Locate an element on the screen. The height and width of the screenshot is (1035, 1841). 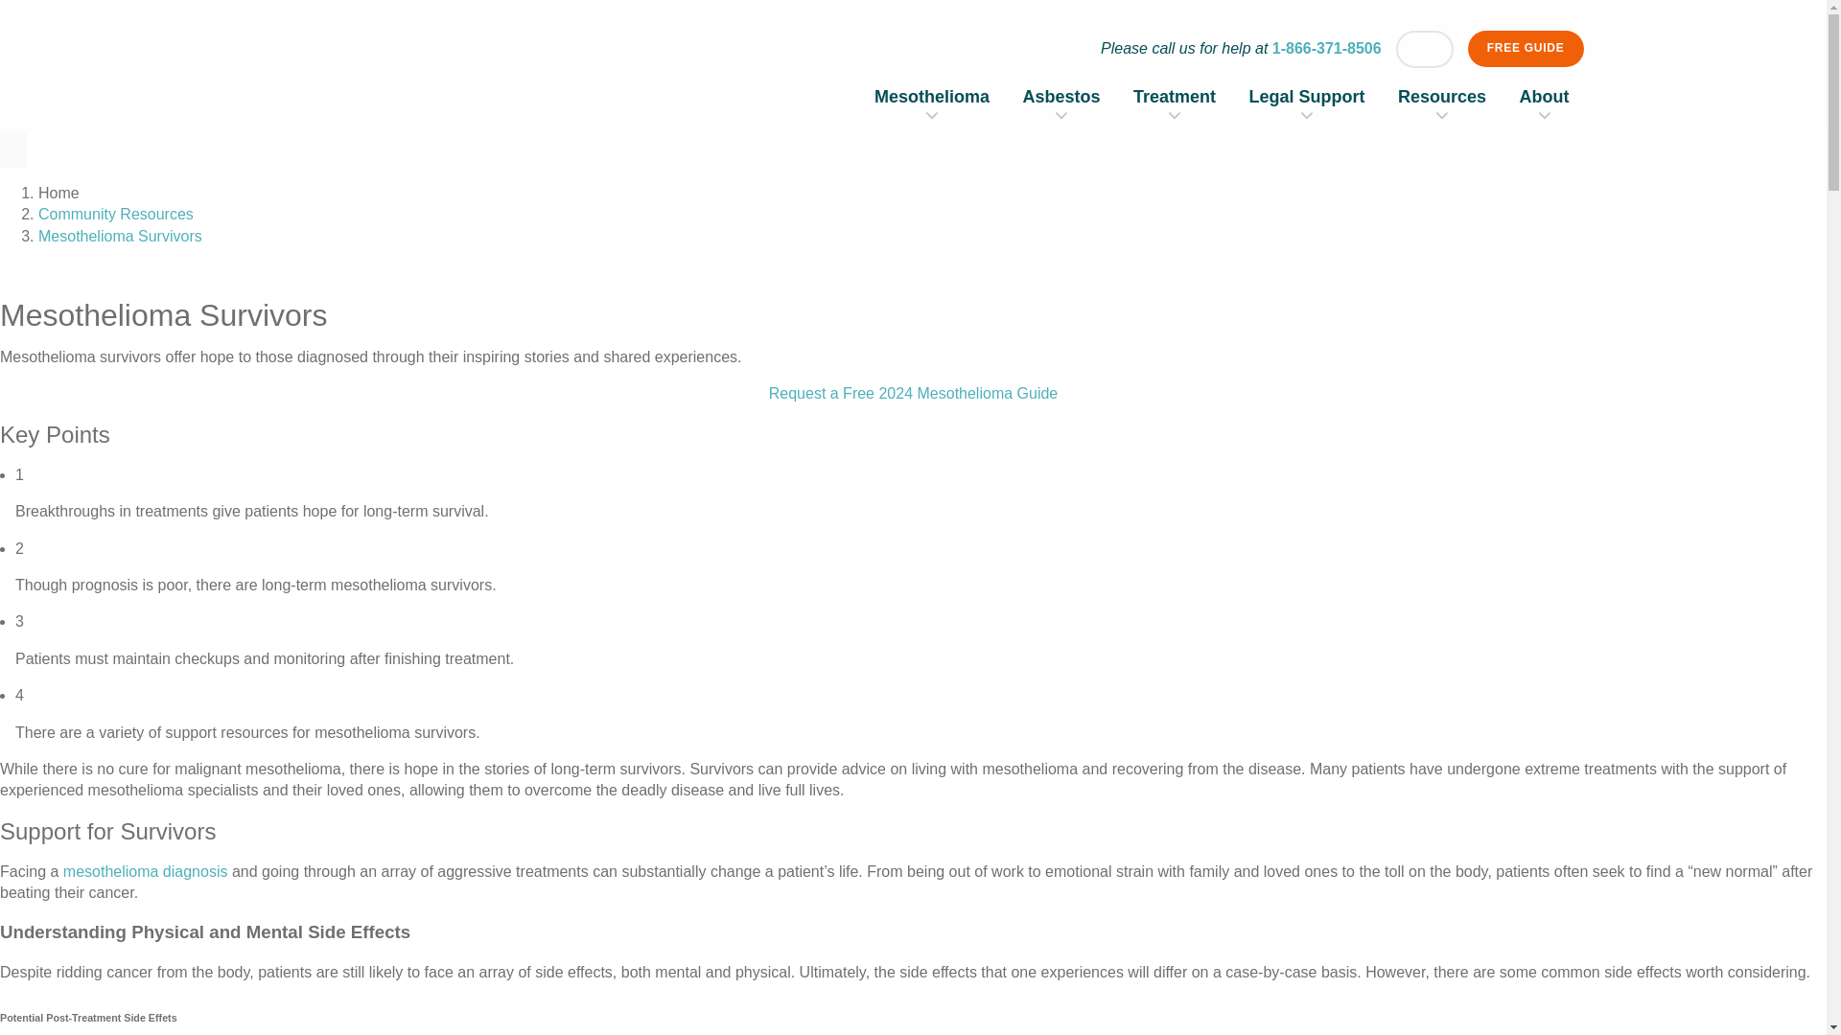
1-866-371-8506 is located at coordinates (1327, 48).